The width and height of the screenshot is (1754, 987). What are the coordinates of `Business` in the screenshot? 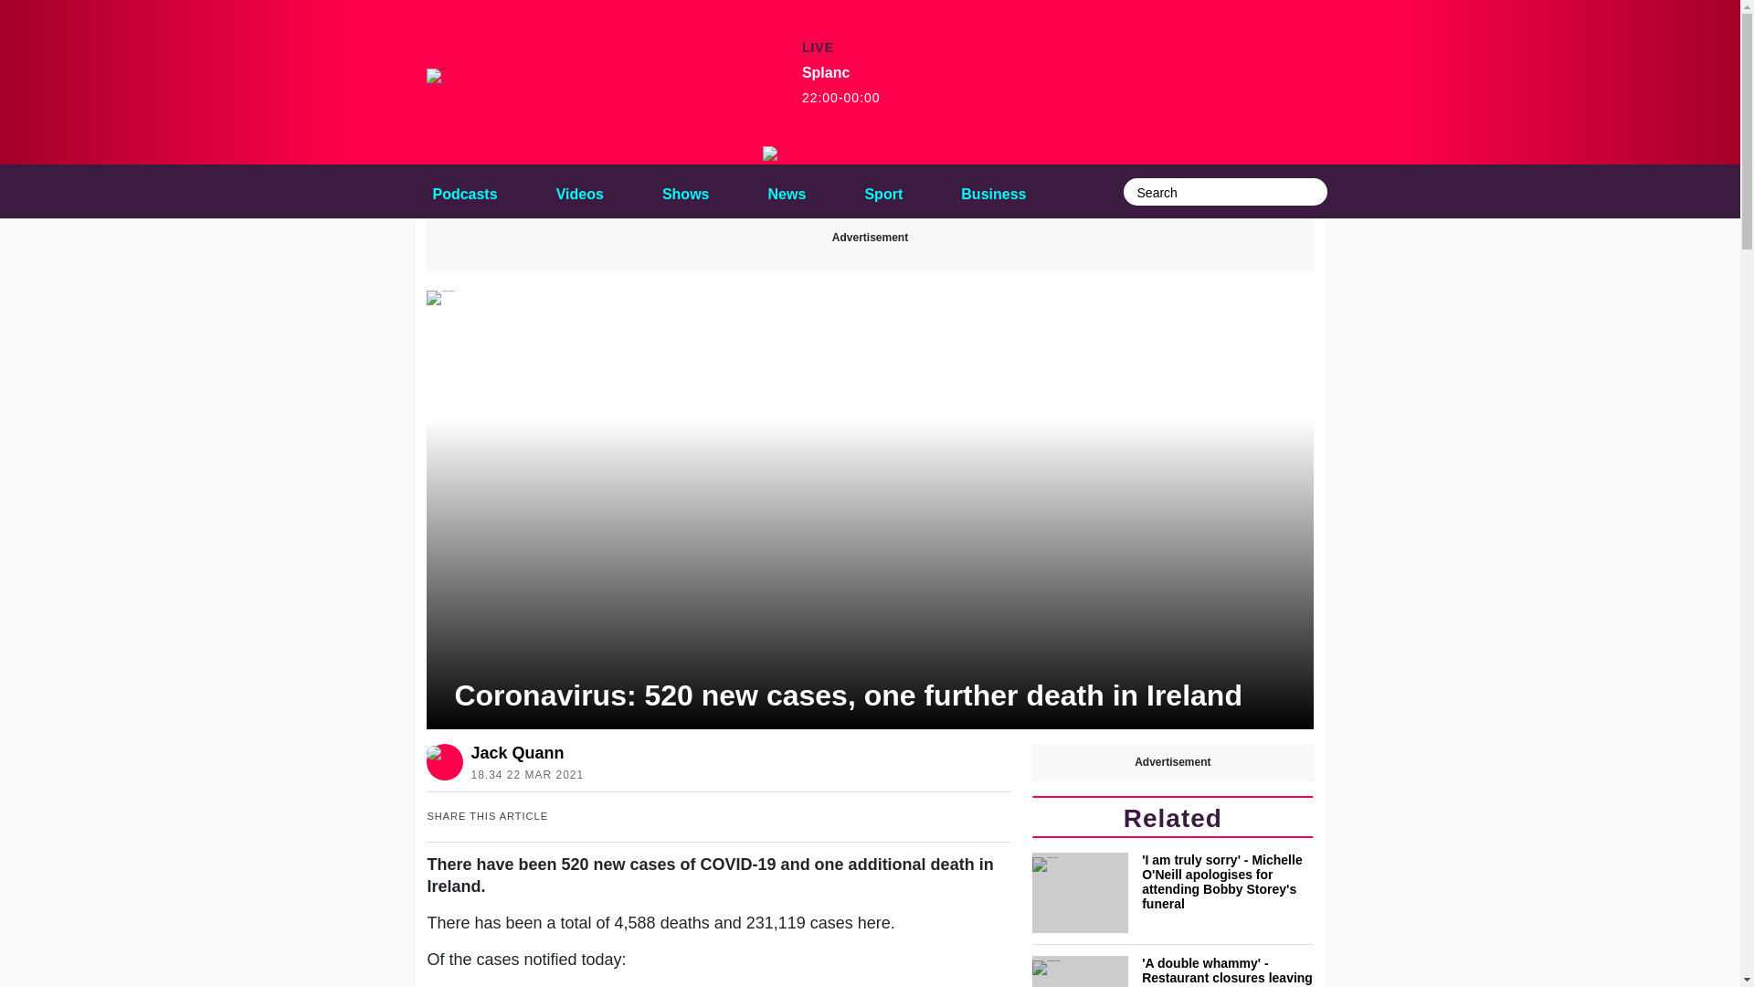 It's located at (771, 154).